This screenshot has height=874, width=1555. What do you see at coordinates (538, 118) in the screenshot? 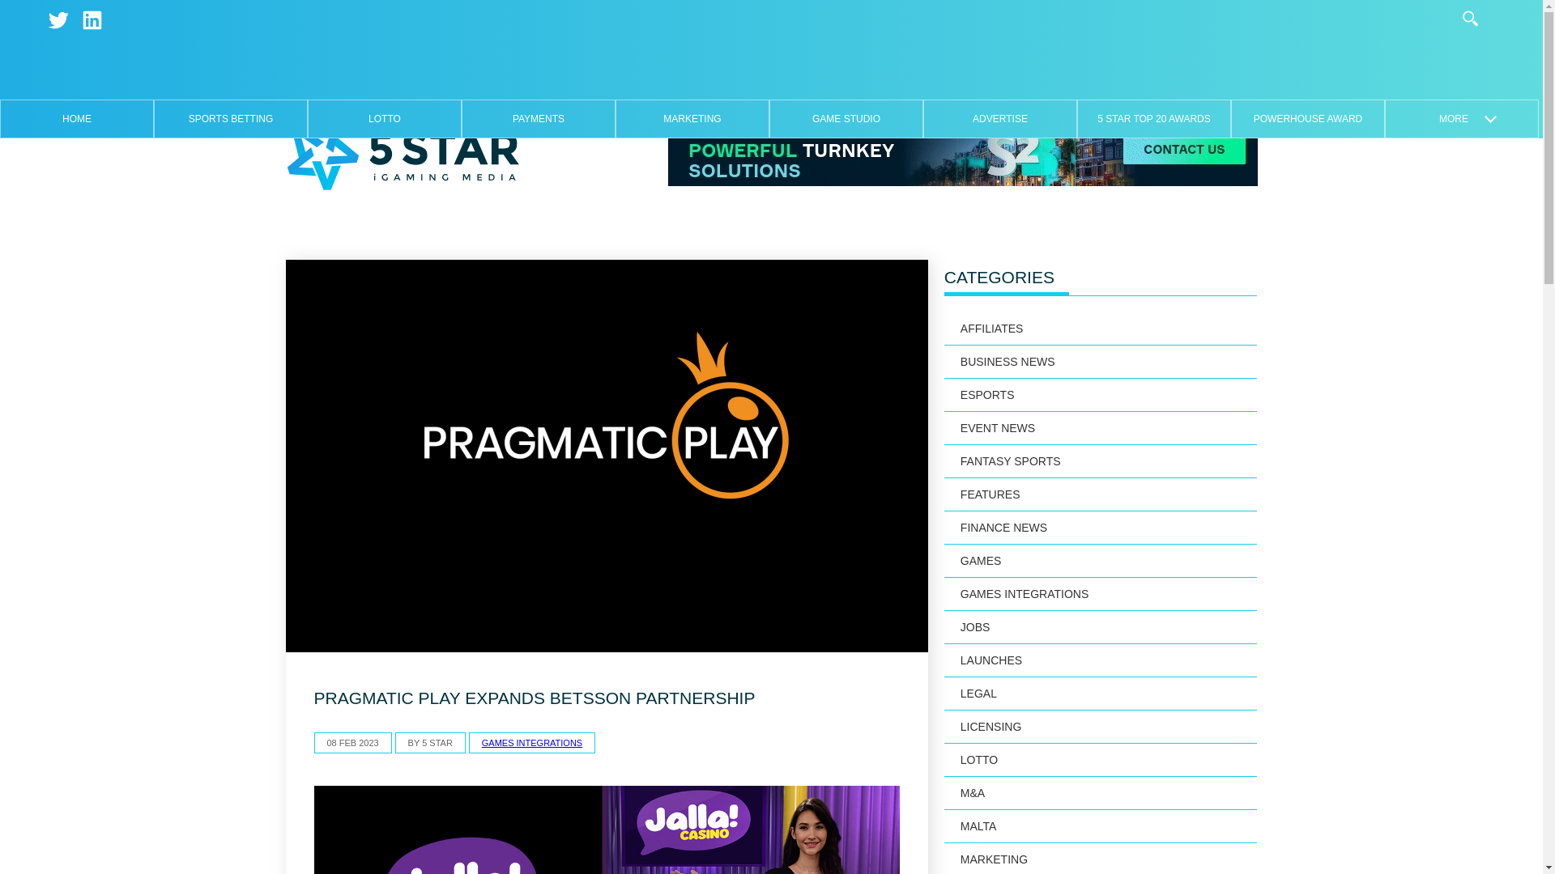
I see `PAYMENTS` at bounding box center [538, 118].